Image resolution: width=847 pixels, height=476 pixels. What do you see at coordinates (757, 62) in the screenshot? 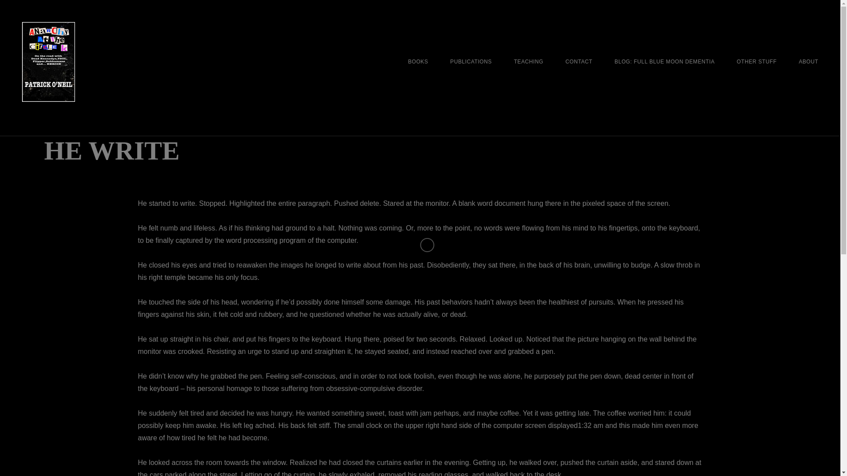
I see `OTHER STUFF` at bounding box center [757, 62].